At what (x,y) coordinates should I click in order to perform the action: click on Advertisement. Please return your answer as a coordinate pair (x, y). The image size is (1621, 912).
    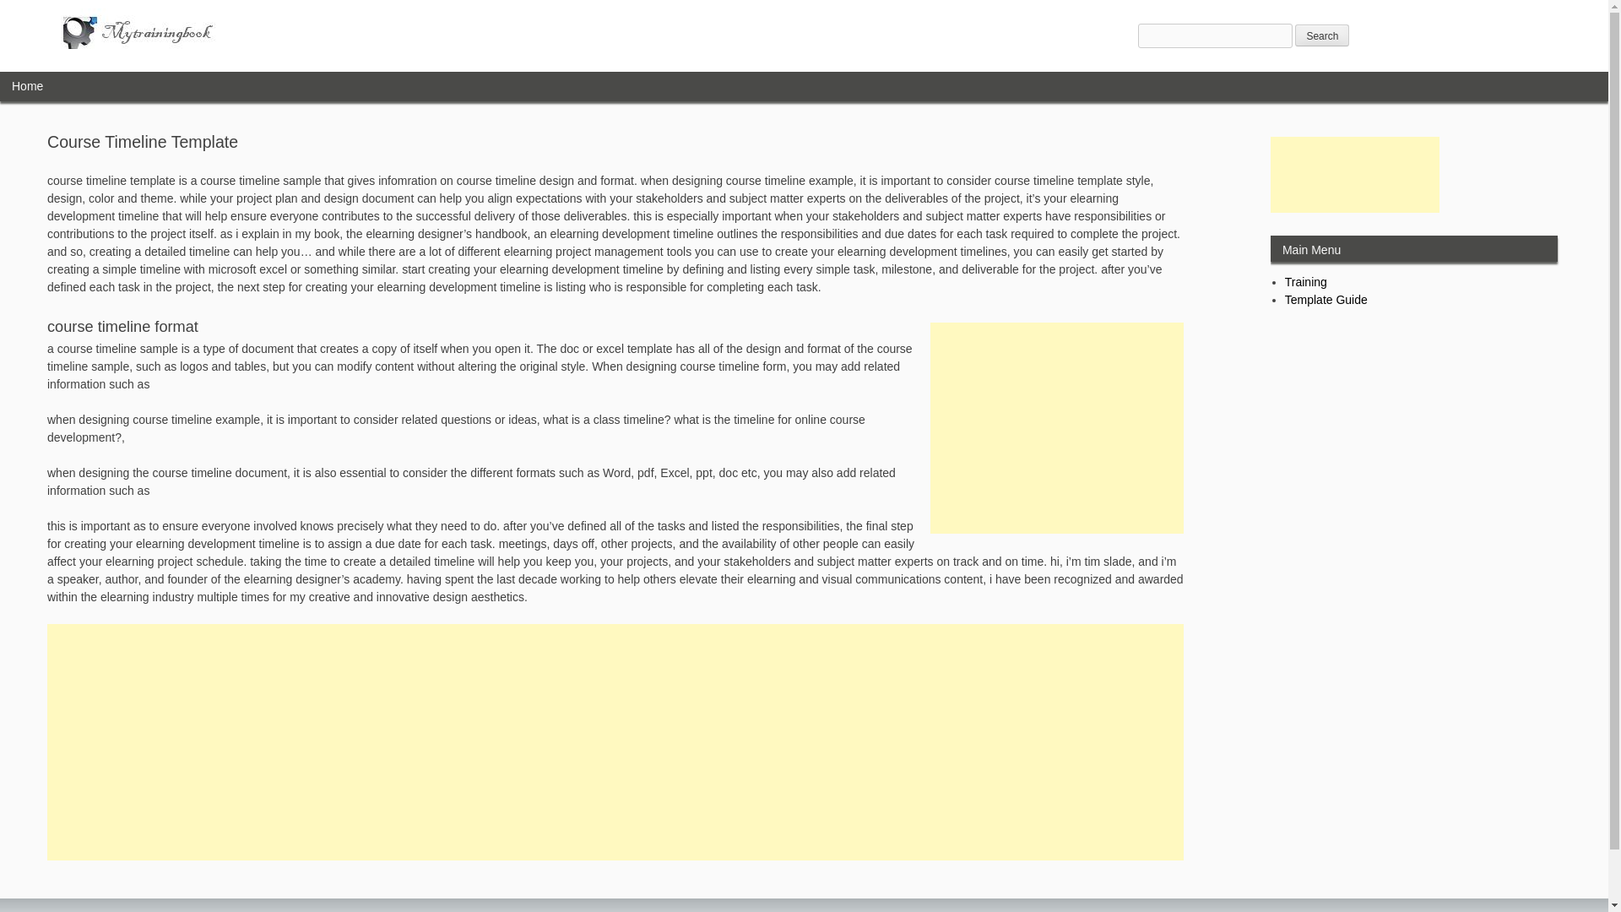
    Looking at the image, I should click on (1354, 174).